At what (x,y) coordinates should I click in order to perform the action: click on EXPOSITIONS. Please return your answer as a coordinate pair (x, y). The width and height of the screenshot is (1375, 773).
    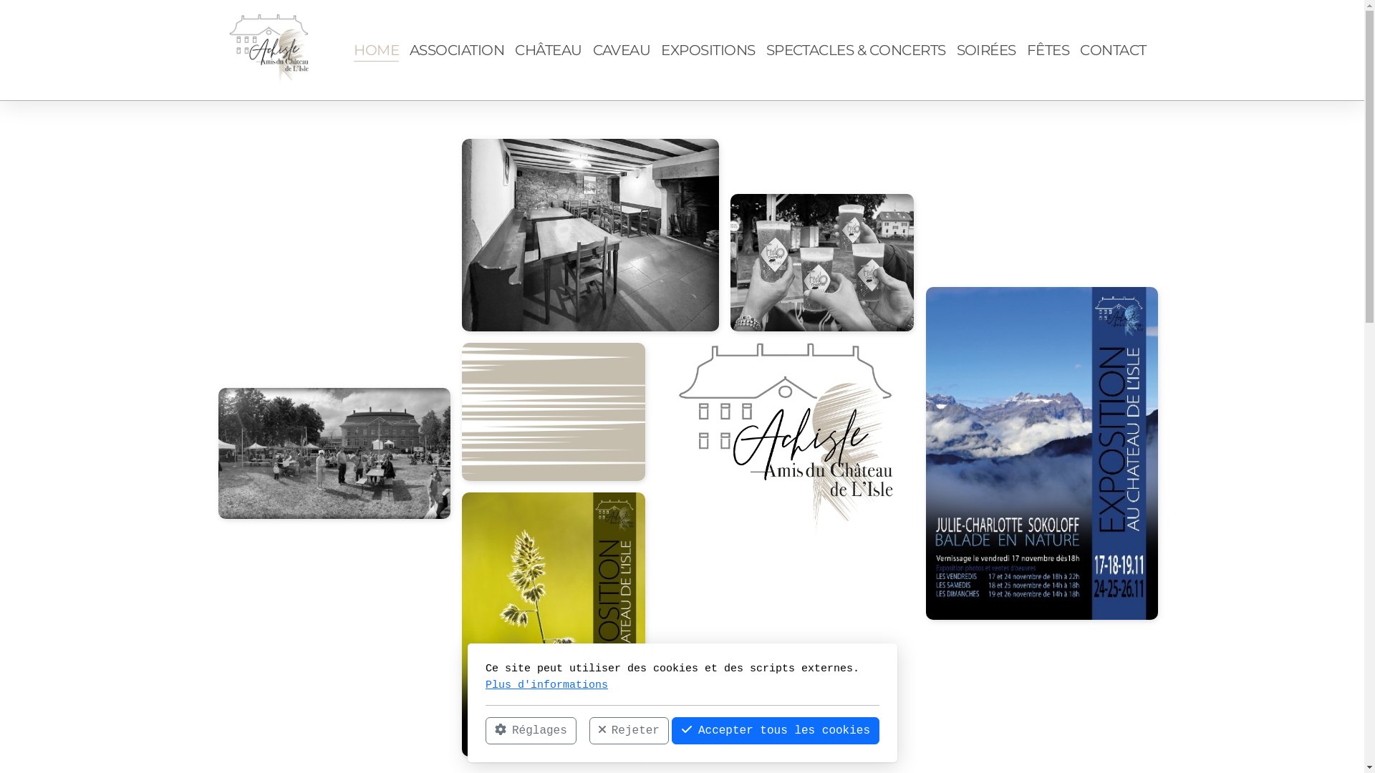
    Looking at the image, I should click on (708, 50).